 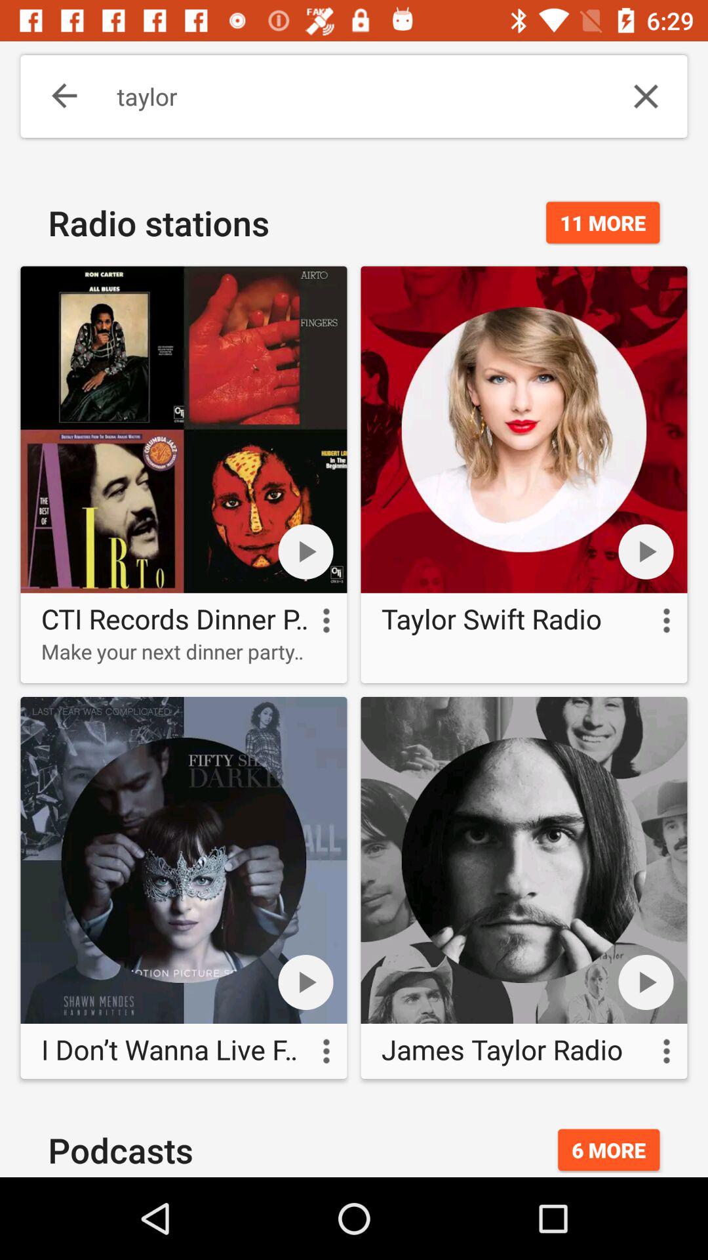 I want to click on launch the icon next to podcasts, so click(x=608, y=1150).